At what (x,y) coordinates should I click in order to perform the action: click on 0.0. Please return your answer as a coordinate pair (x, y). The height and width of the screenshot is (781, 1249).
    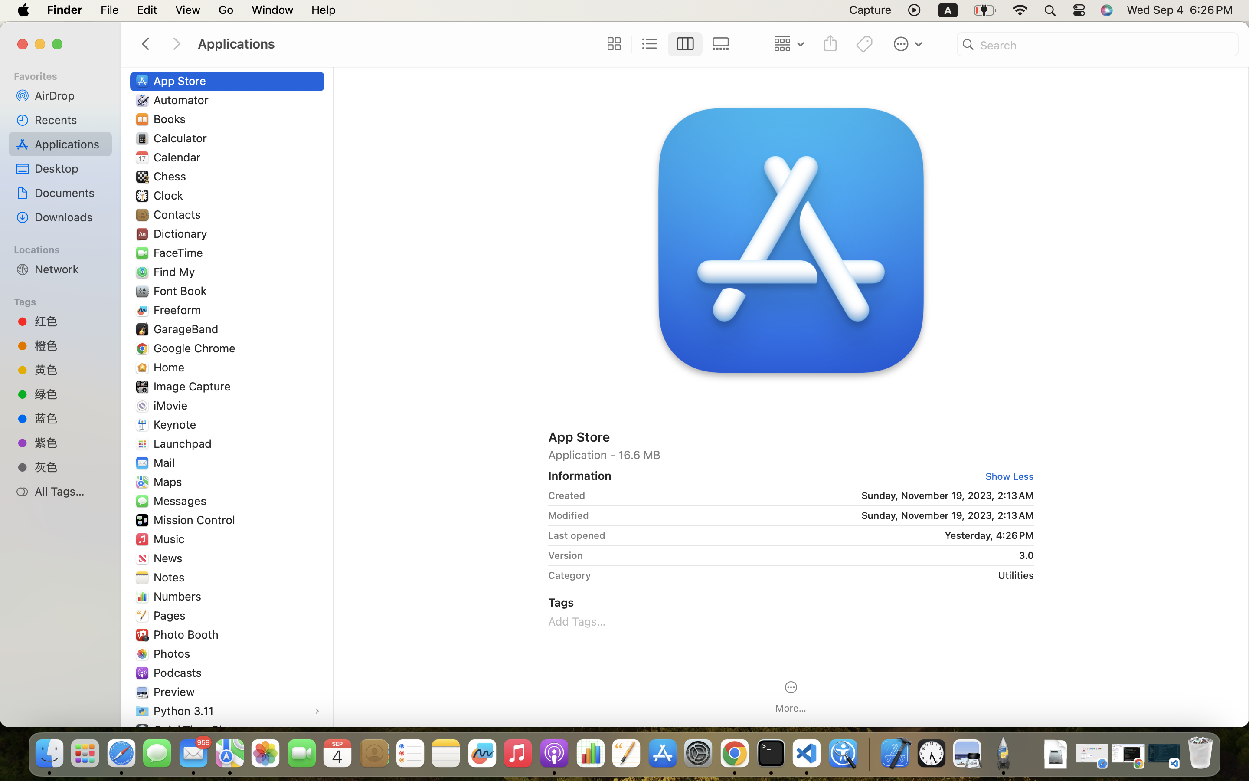
    Looking at the image, I should click on (385, 426).